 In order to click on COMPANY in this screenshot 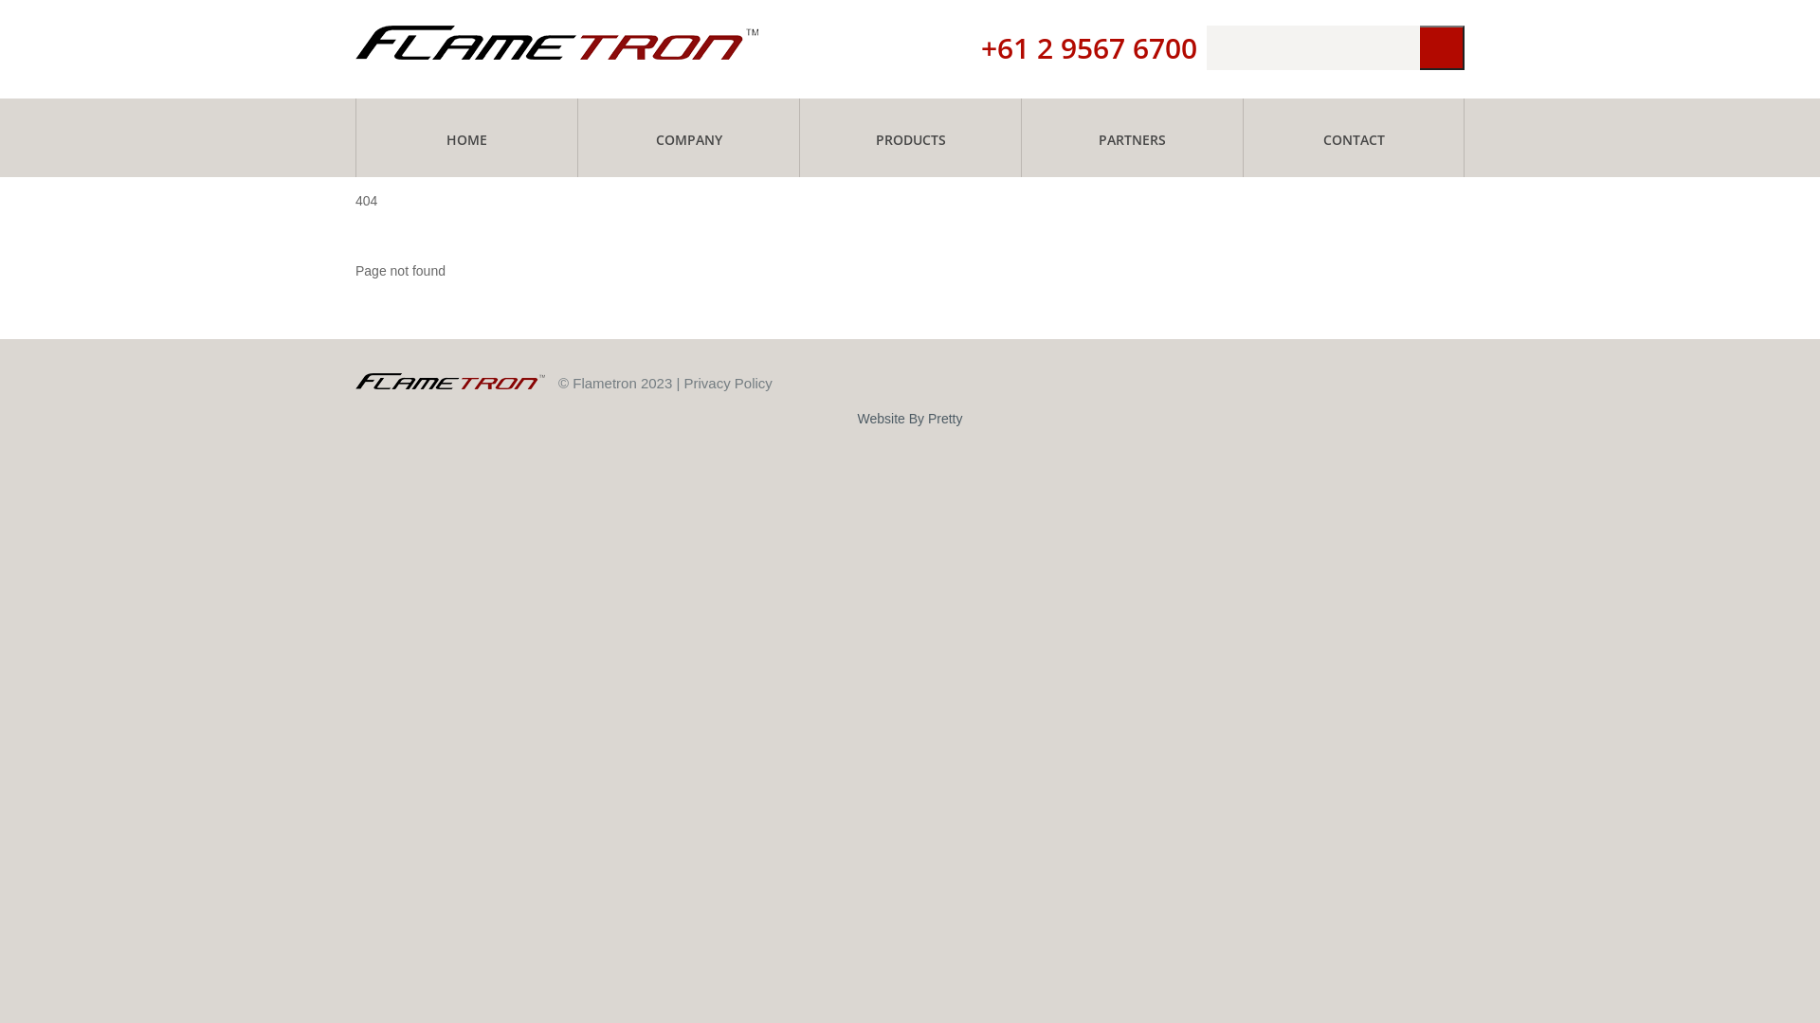, I will do `click(688, 137)`.